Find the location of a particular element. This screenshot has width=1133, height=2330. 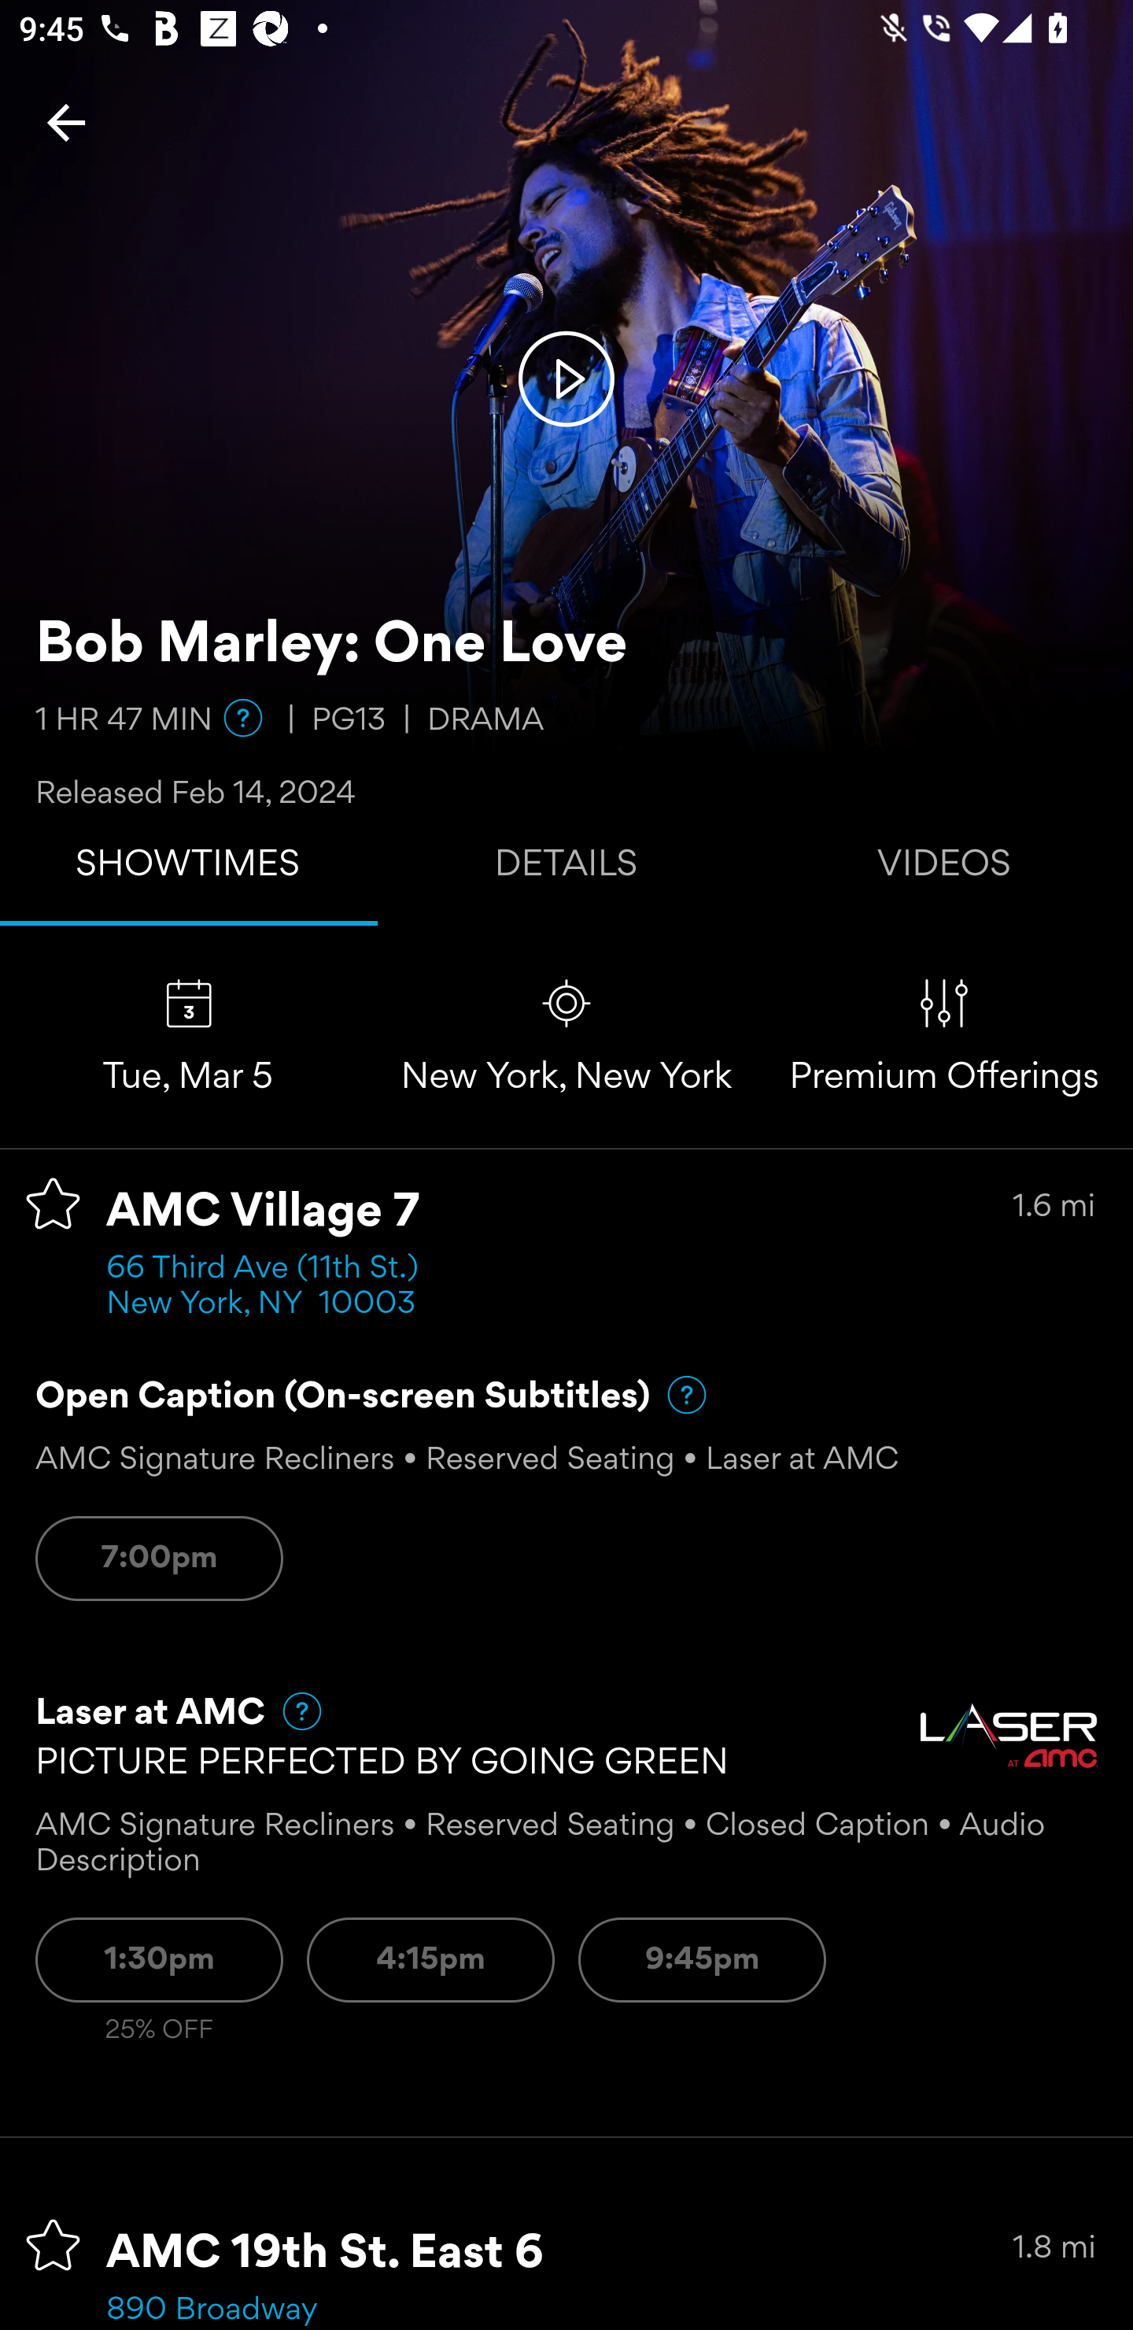

VIDEOS
Tab 3 of 3 is located at coordinates (944, 869).